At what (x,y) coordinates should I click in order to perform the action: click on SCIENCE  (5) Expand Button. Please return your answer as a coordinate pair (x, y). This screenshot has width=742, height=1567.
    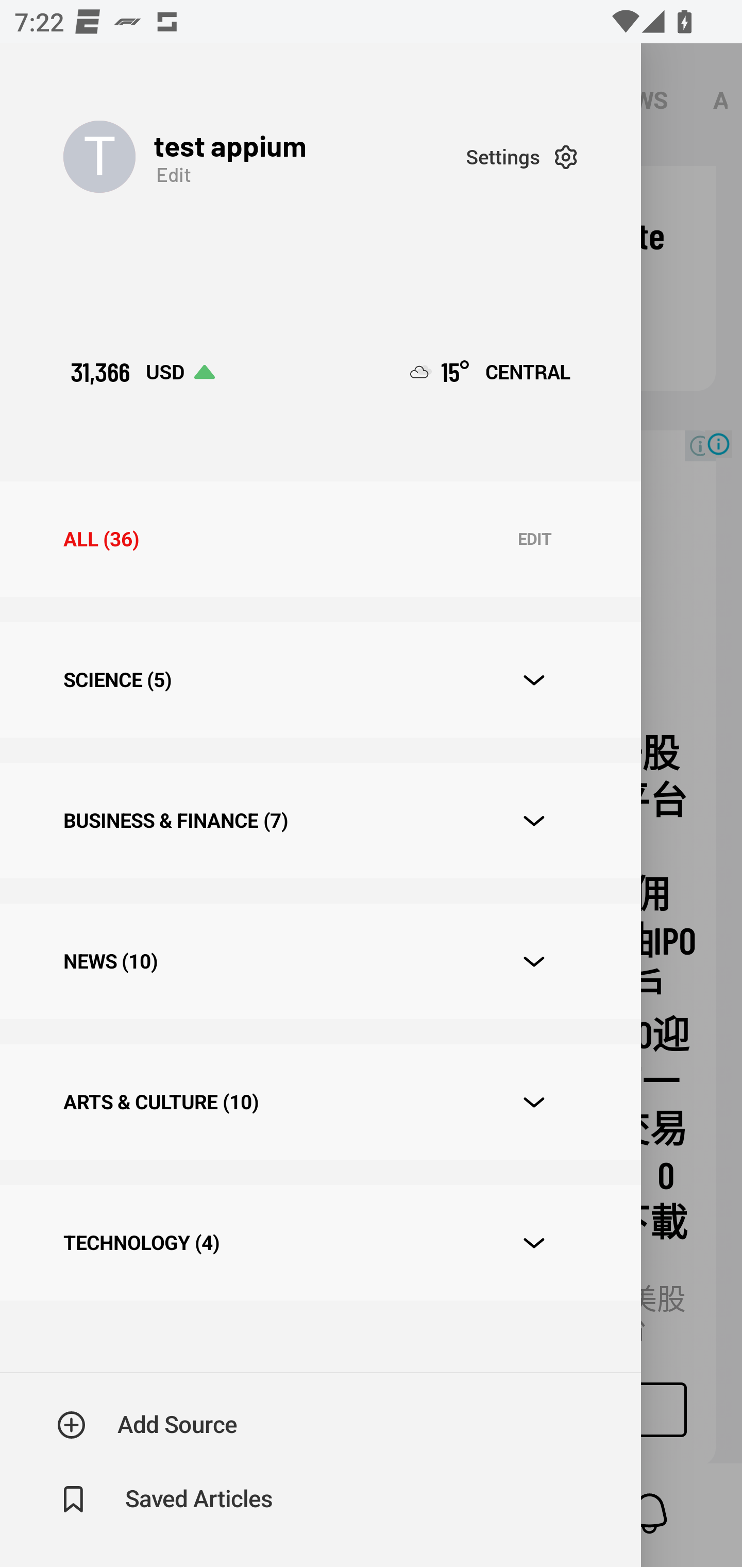
    Looking at the image, I should click on (320, 679).